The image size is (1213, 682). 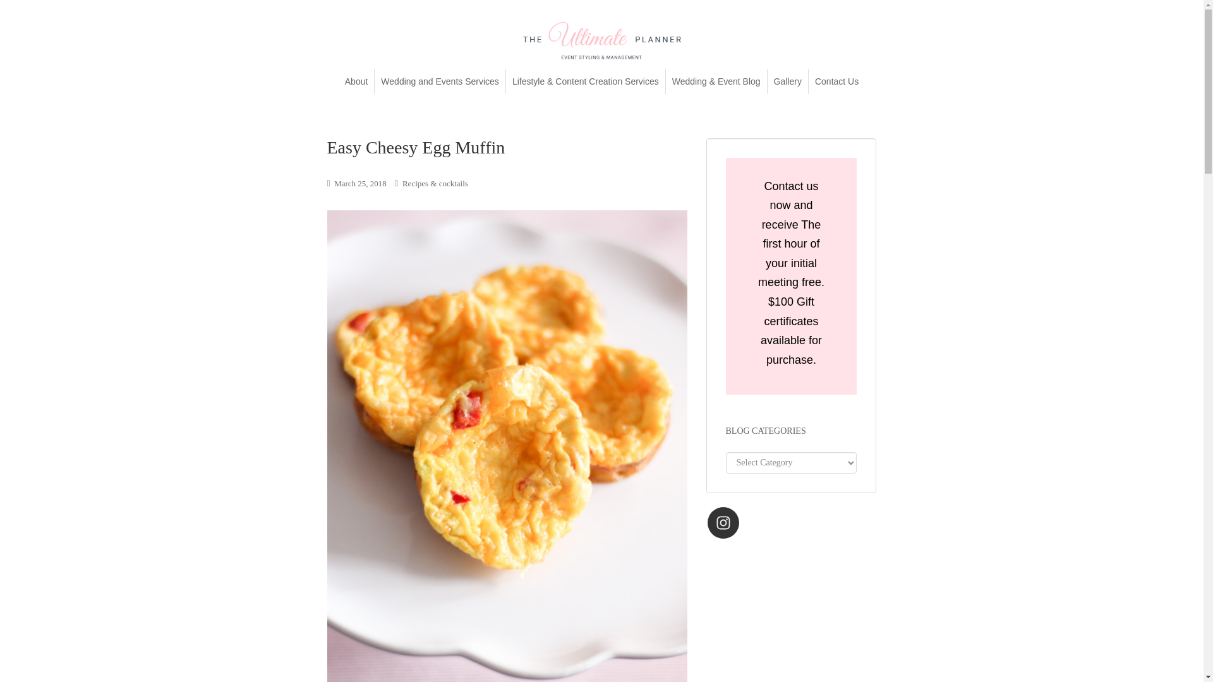 I want to click on Contact Us, so click(x=836, y=81).